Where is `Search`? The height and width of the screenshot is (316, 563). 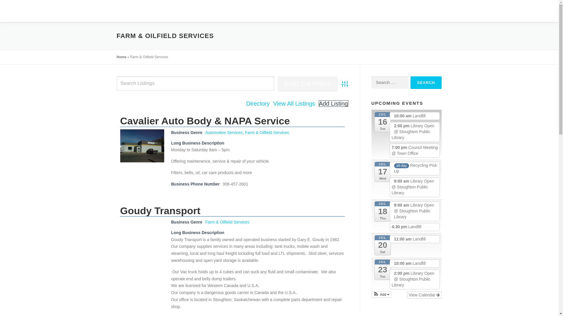 Search is located at coordinates (426, 83).